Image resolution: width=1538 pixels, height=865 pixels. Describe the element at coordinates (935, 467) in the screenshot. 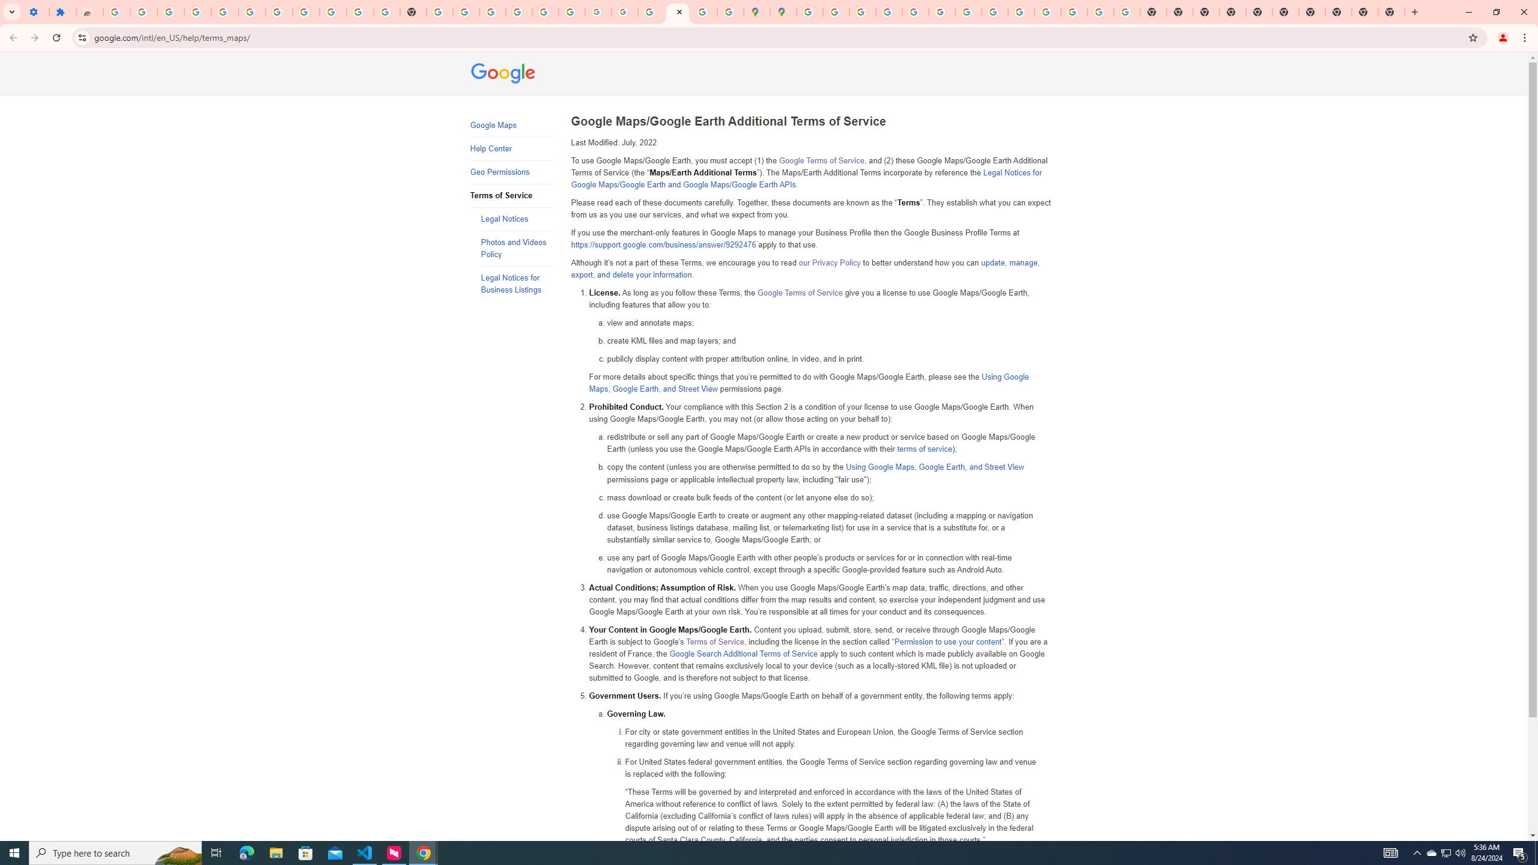

I see `Using Google Maps, Google Earth, and Street View` at that location.